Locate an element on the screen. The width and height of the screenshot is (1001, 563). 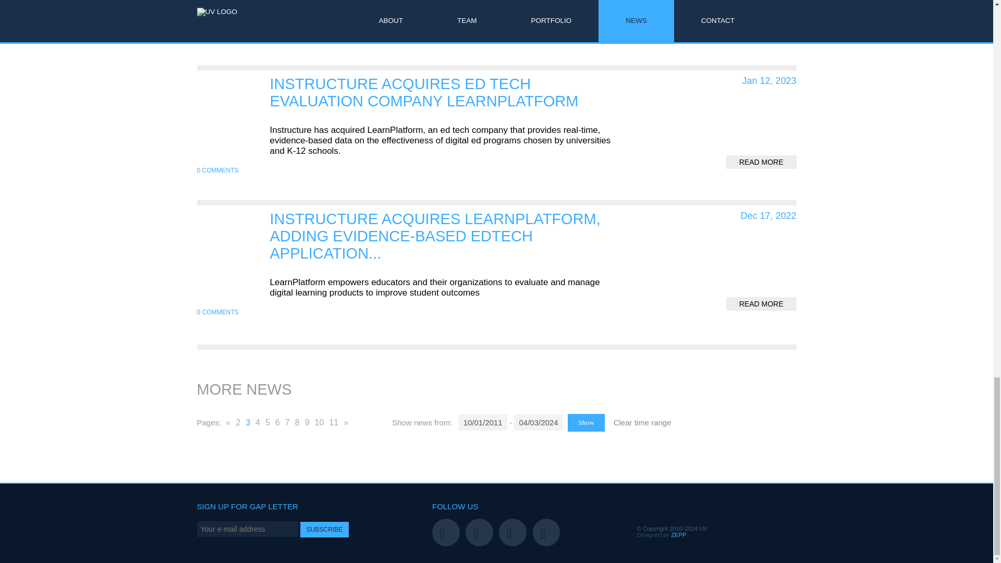
Show is located at coordinates (586, 422).